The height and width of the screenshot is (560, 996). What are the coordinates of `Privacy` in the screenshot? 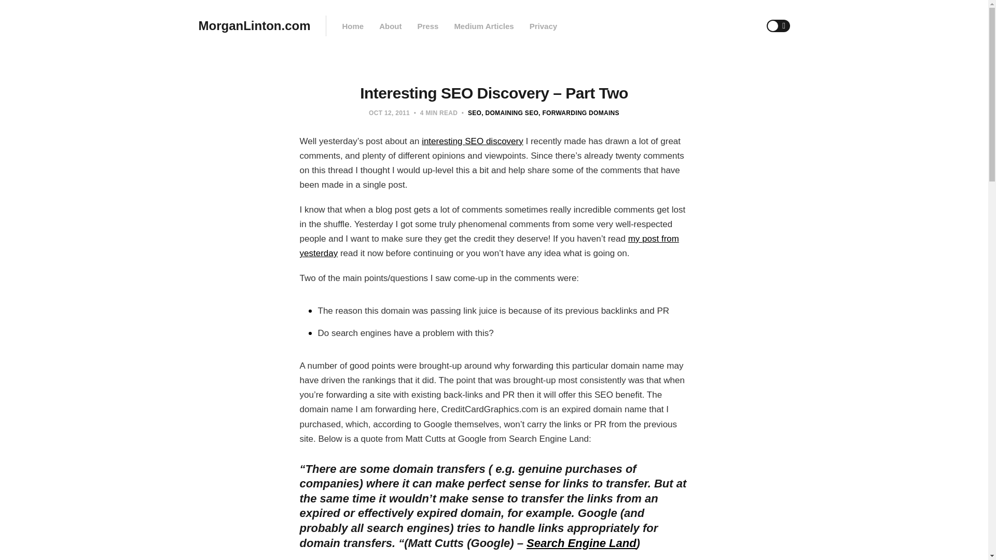 It's located at (543, 26).